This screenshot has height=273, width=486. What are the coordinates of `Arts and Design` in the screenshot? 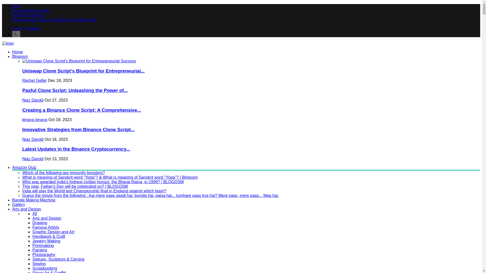 It's located at (26, 209).